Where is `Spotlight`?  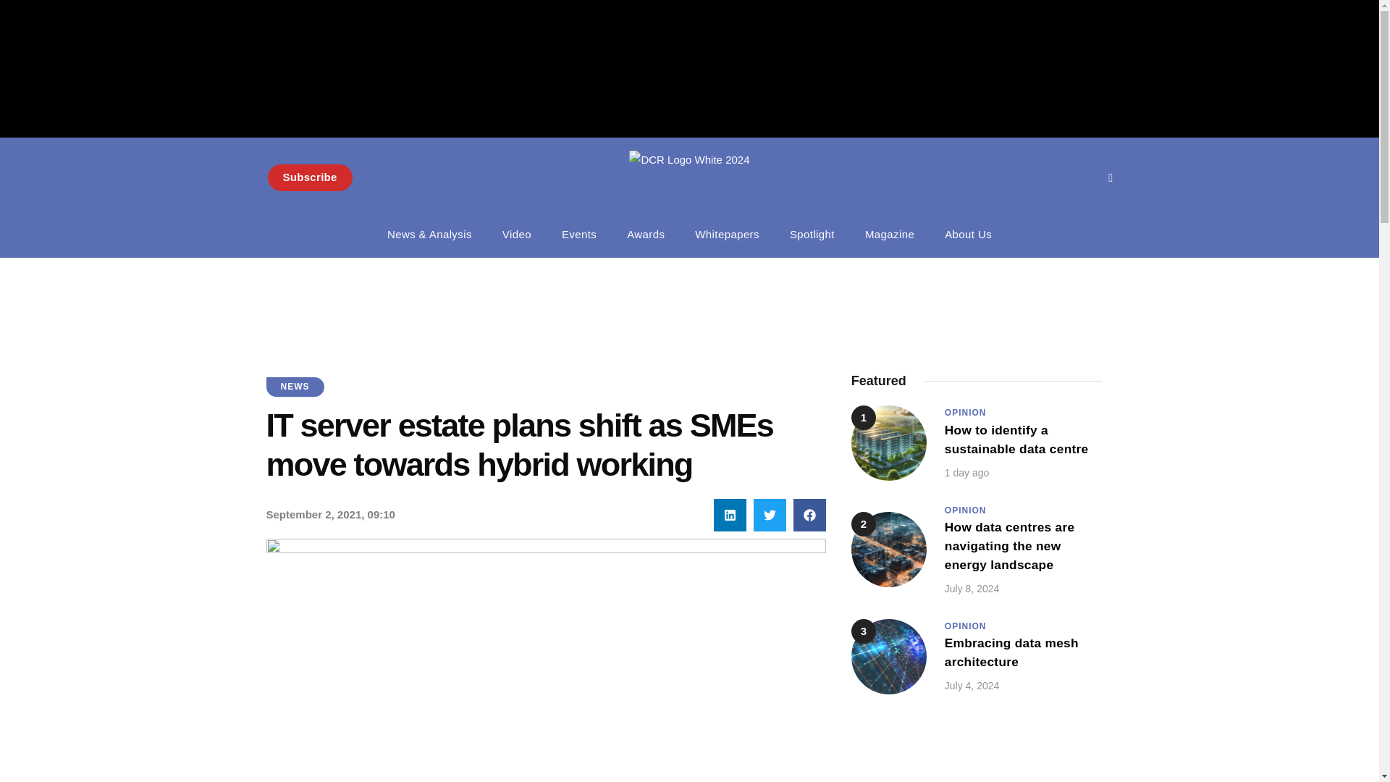 Spotlight is located at coordinates (812, 235).